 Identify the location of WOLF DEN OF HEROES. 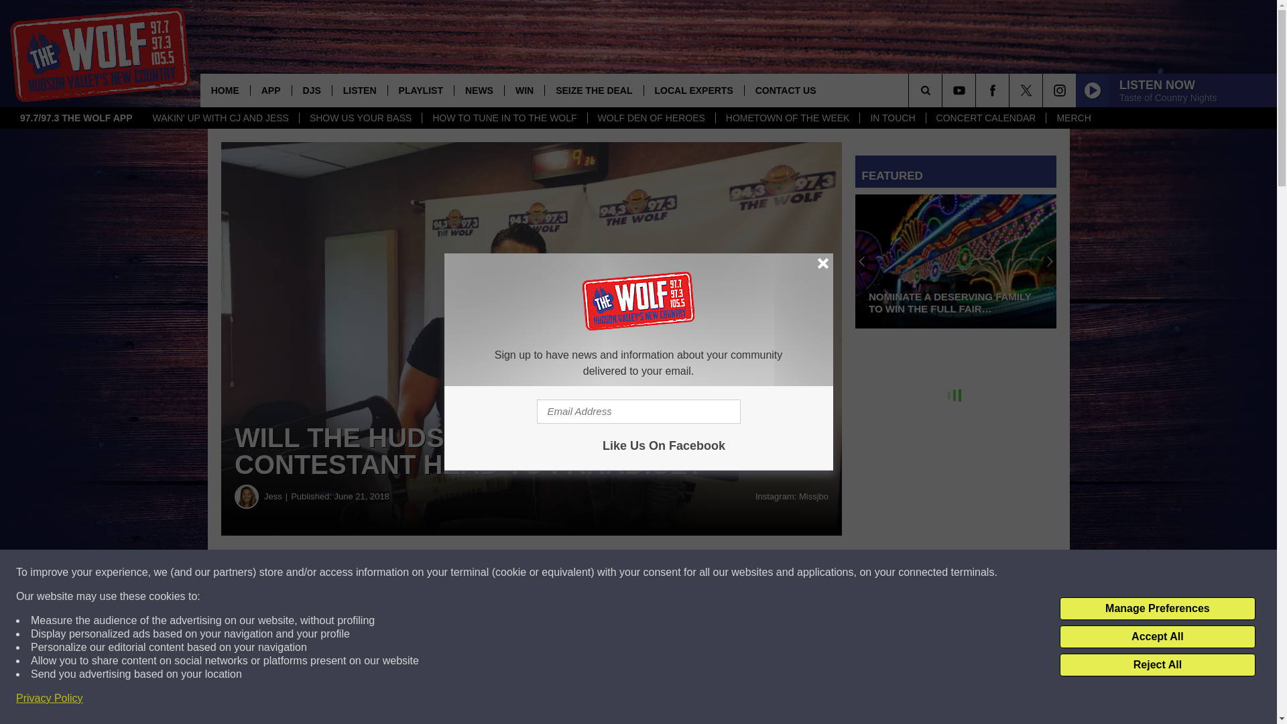
(651, 118).